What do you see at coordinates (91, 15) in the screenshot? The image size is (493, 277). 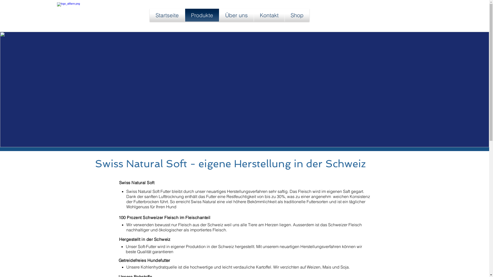 I see `Allfarm AG` at bounding box center [91, 15].